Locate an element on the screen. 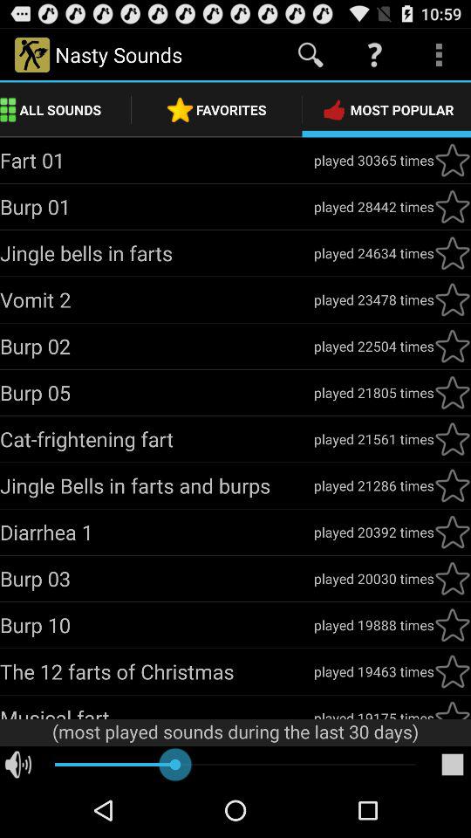 Image resolution: width=471 pixels, height=838 pixels. star is located at coordinates (453, 485).